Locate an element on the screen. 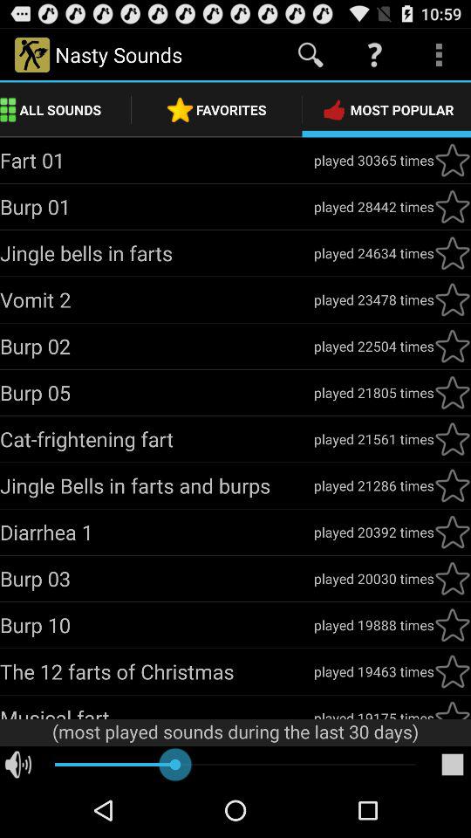 Image resolution: width=471 pixels, height=838 pixels. star is located at coordinates (453, 485).